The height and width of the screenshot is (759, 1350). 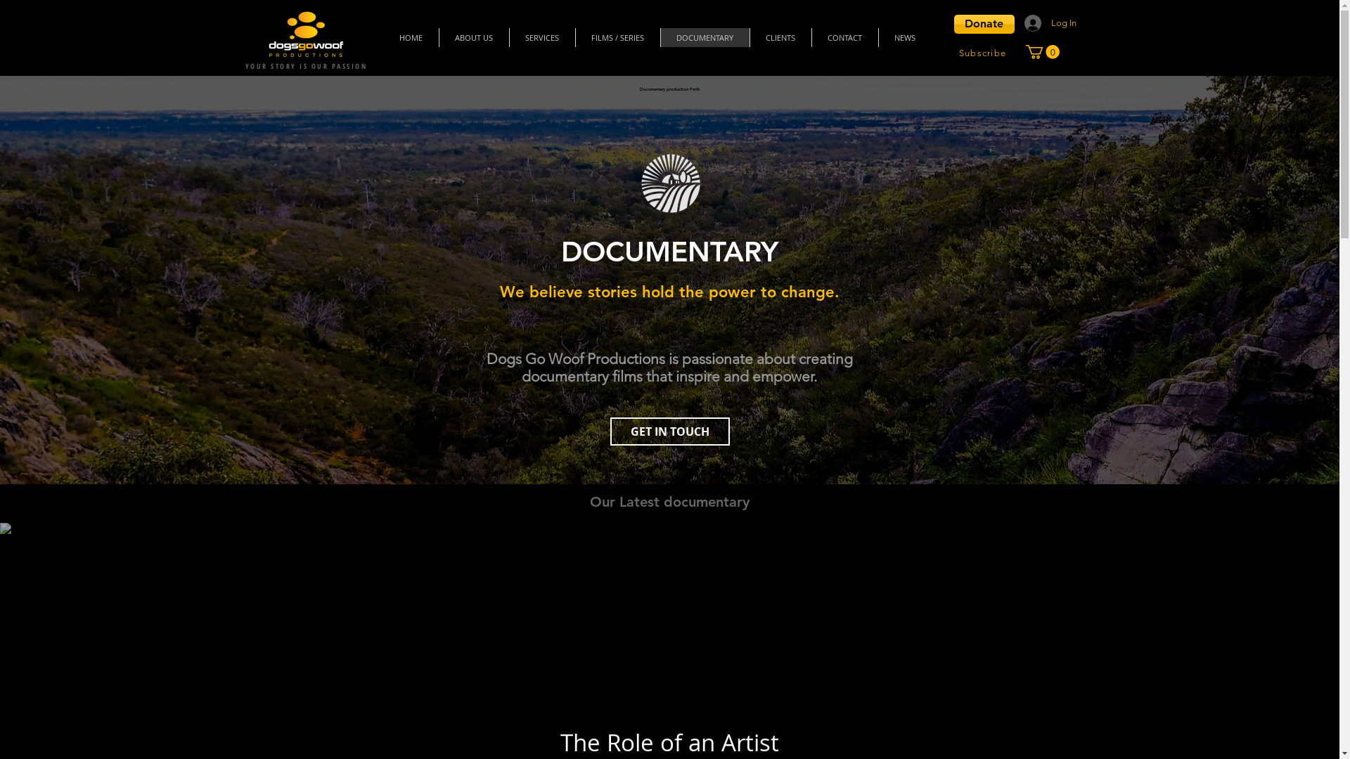 I want to click on CLIENTS, so click(x=780, y=38).